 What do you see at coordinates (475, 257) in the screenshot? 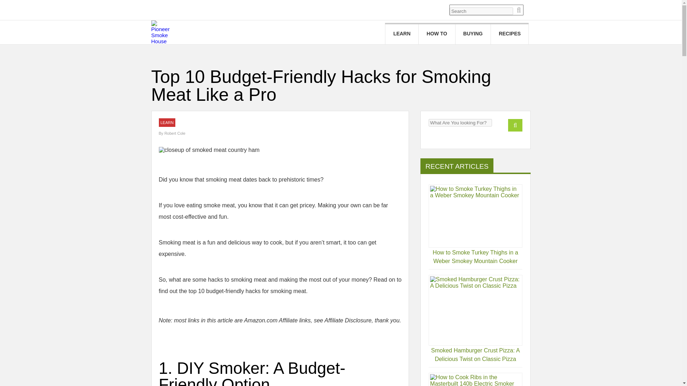
I see `How to Smoke Turkey Thighs in a Weber Smokey Mountain Cooker` at bounding box center [475, 257].